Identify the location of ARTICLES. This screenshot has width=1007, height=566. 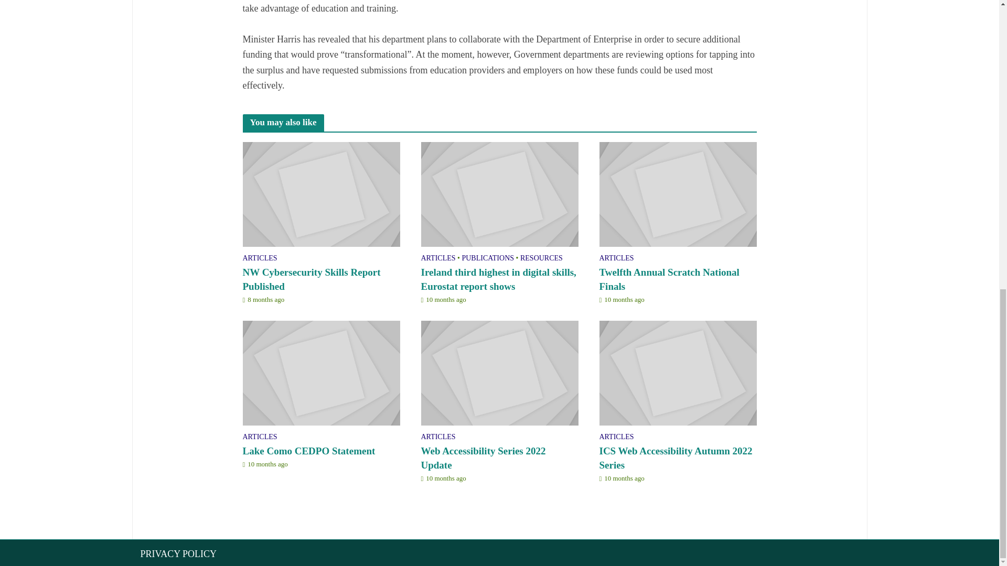
(437, 259).